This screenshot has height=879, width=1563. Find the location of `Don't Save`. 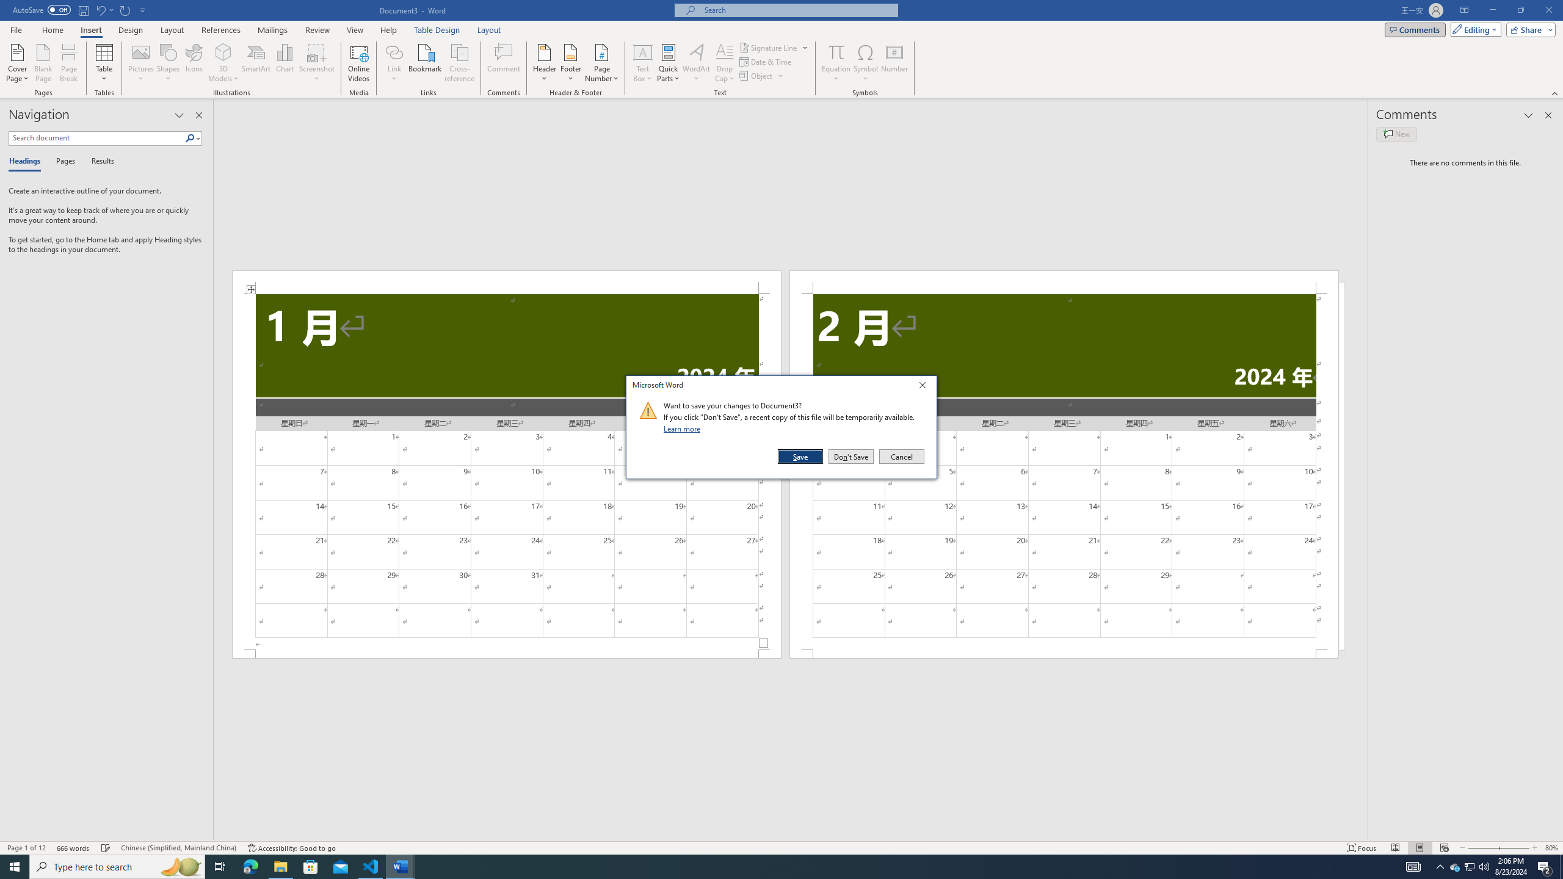

Don't Save is located at coordinates (851, 457).